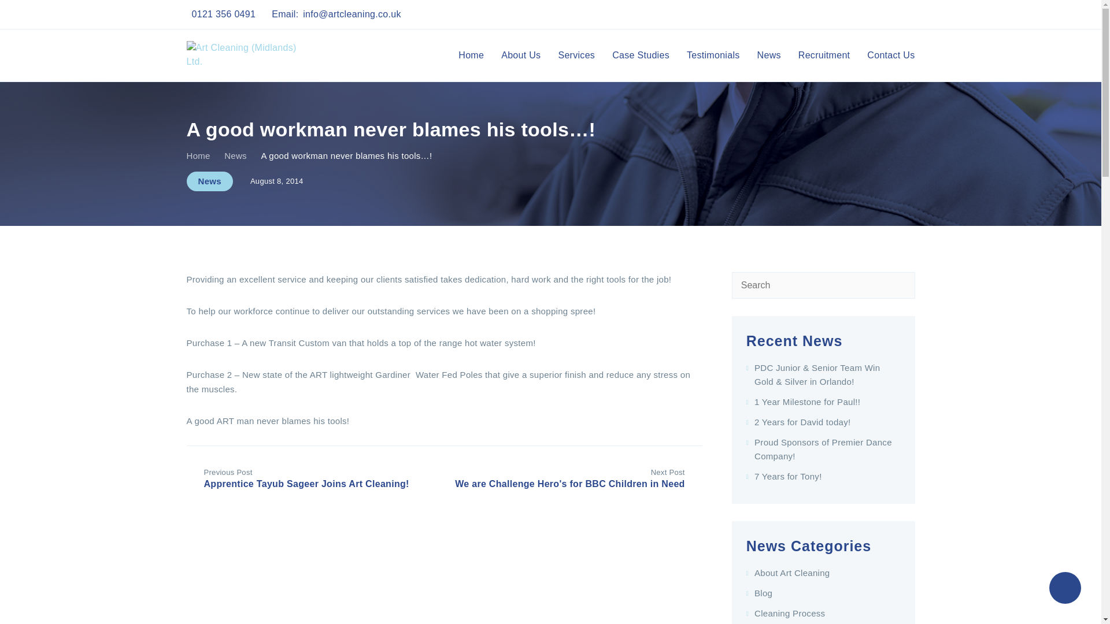  Describe the element at coordinates (224, 14) in the screenshot. I see `0121 356 0491` at that location.